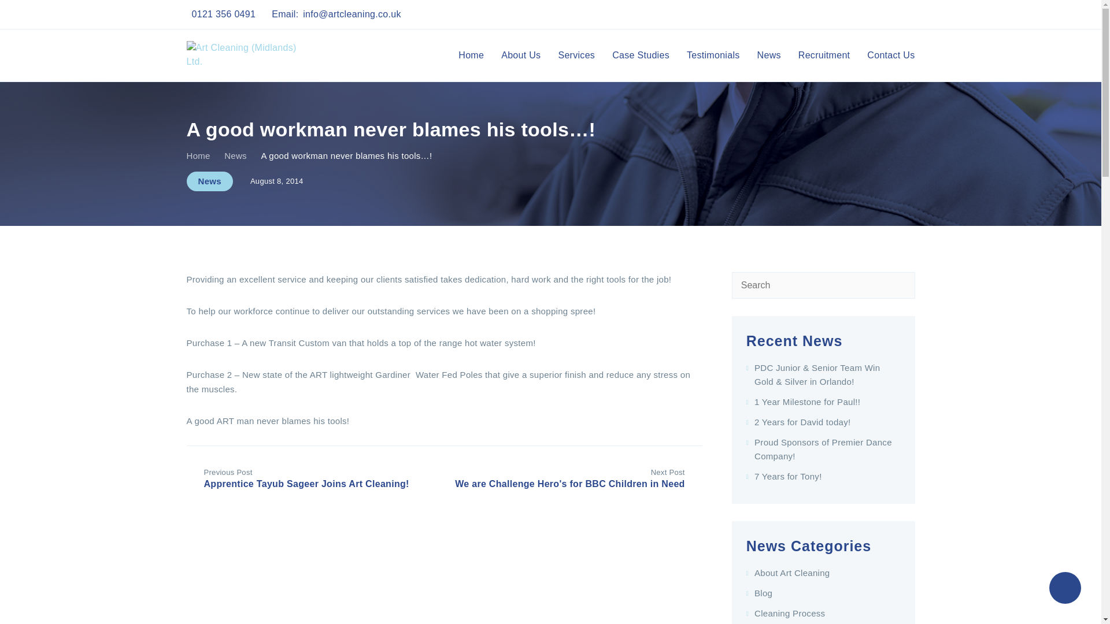  Describe the element at coordinates (224, 14) in the screenshot. I see `0121 356 0491` at that location.